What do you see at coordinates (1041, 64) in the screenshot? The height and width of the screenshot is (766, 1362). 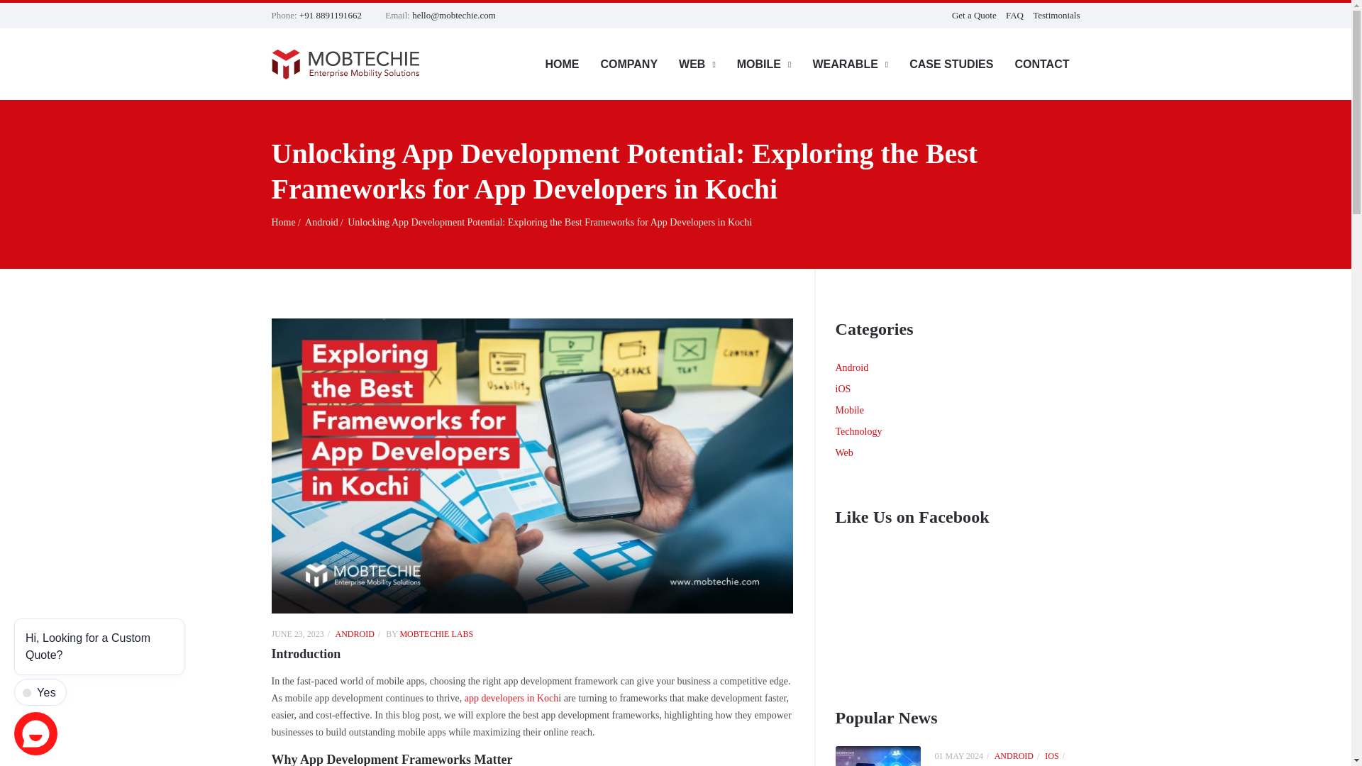 I see `CONTACT` at bounding box center [1041, 64].